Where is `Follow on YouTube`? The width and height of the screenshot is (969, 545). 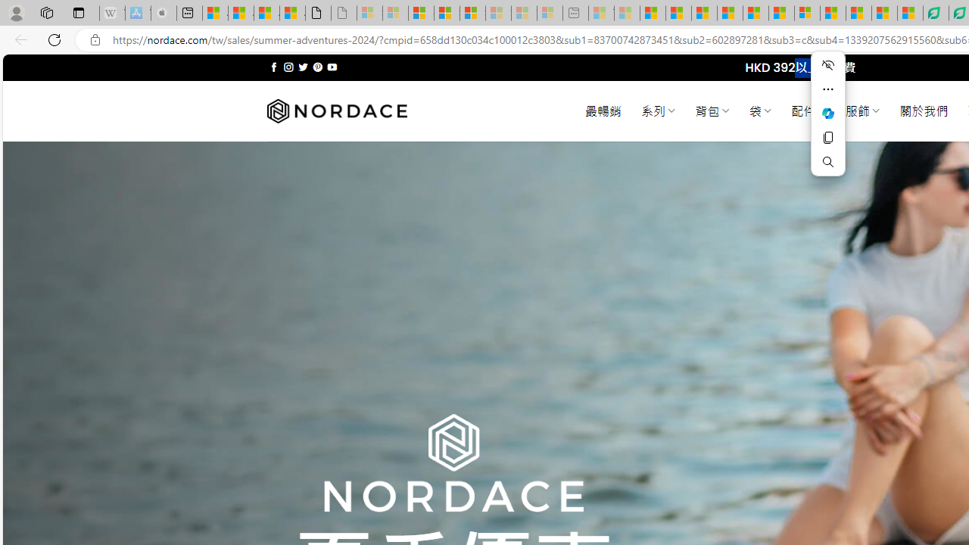 Follow on YouTube is located at coordinates (332, 67).